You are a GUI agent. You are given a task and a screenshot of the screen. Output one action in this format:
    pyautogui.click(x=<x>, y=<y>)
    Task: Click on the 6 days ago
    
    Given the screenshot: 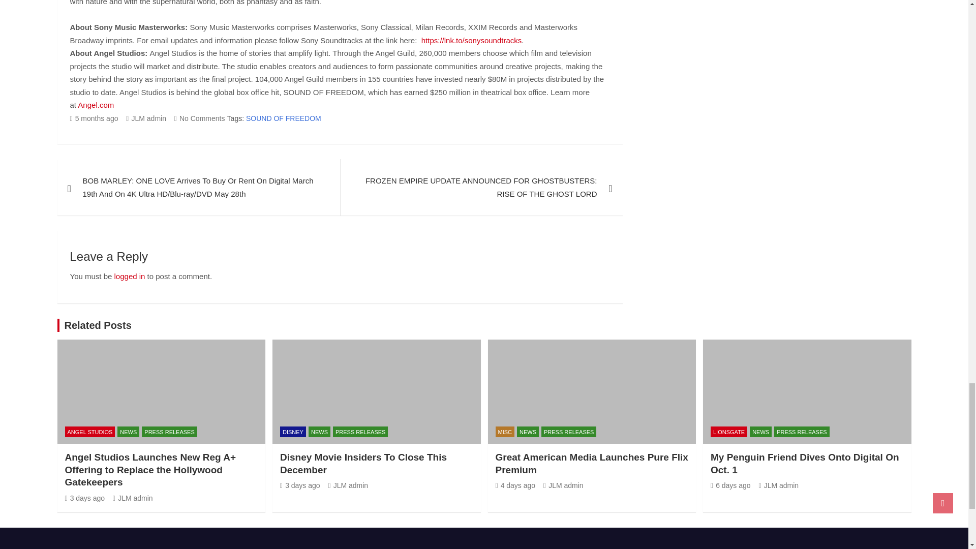 What is the action you would take?
    pyautogui.click(x=730, y=485)
    